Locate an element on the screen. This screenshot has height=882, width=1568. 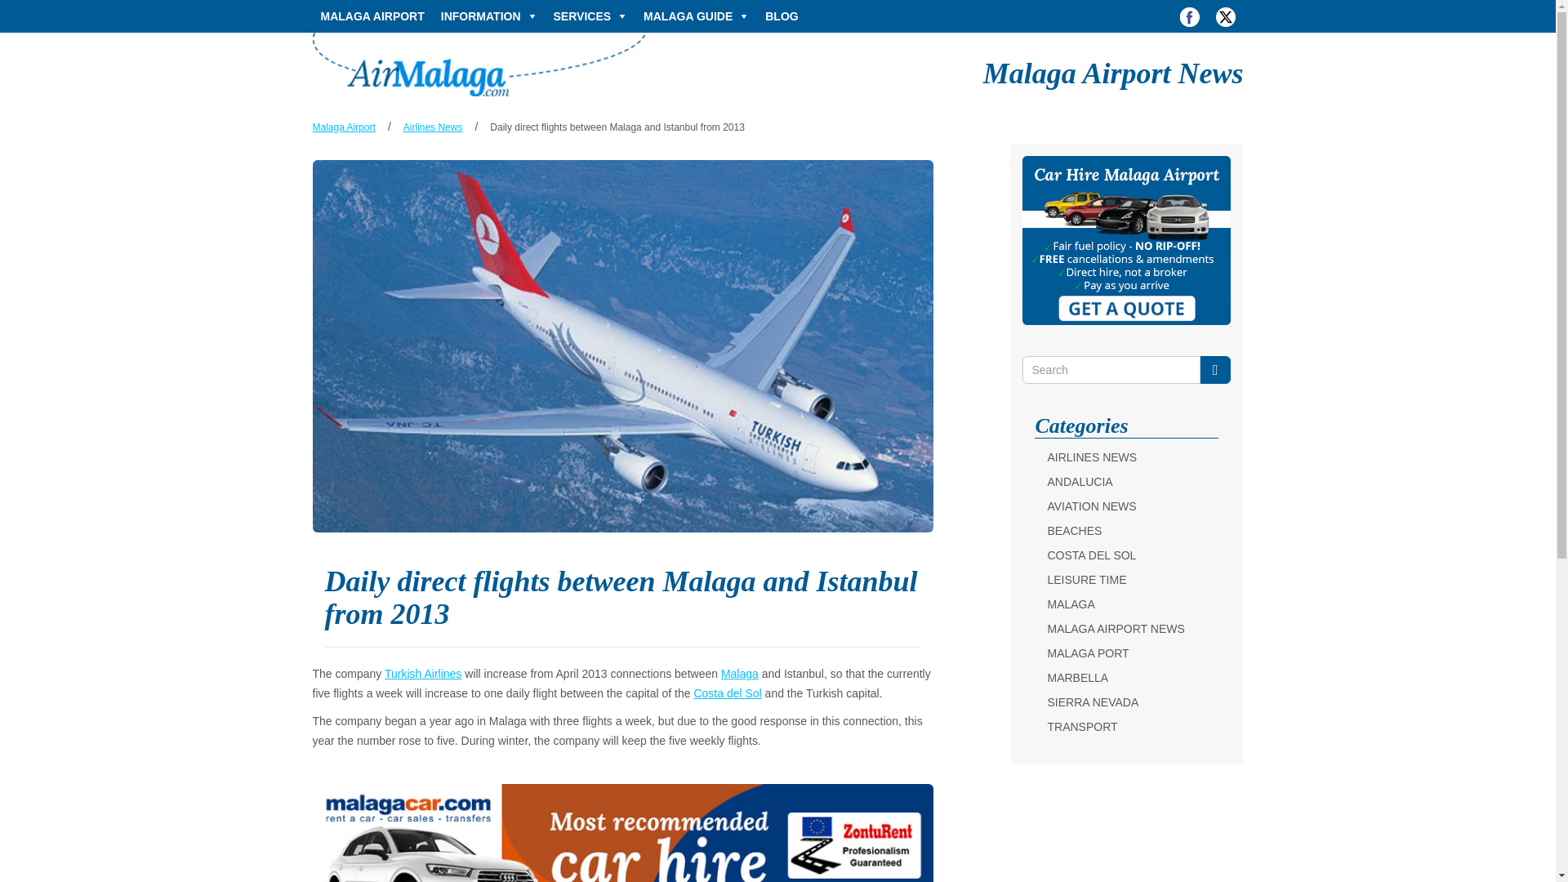
MALAGA GUIDE is located at coordinates (696, 16).